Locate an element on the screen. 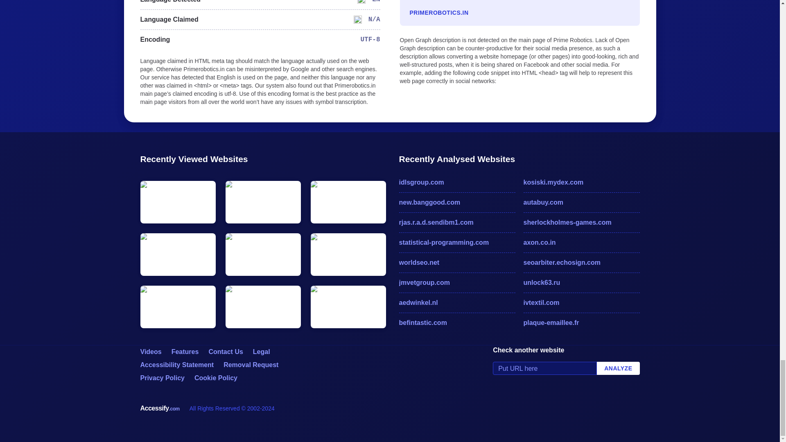 This screenshot has height=442, width=786. worldseo.net is located at coordinates (456, 263).